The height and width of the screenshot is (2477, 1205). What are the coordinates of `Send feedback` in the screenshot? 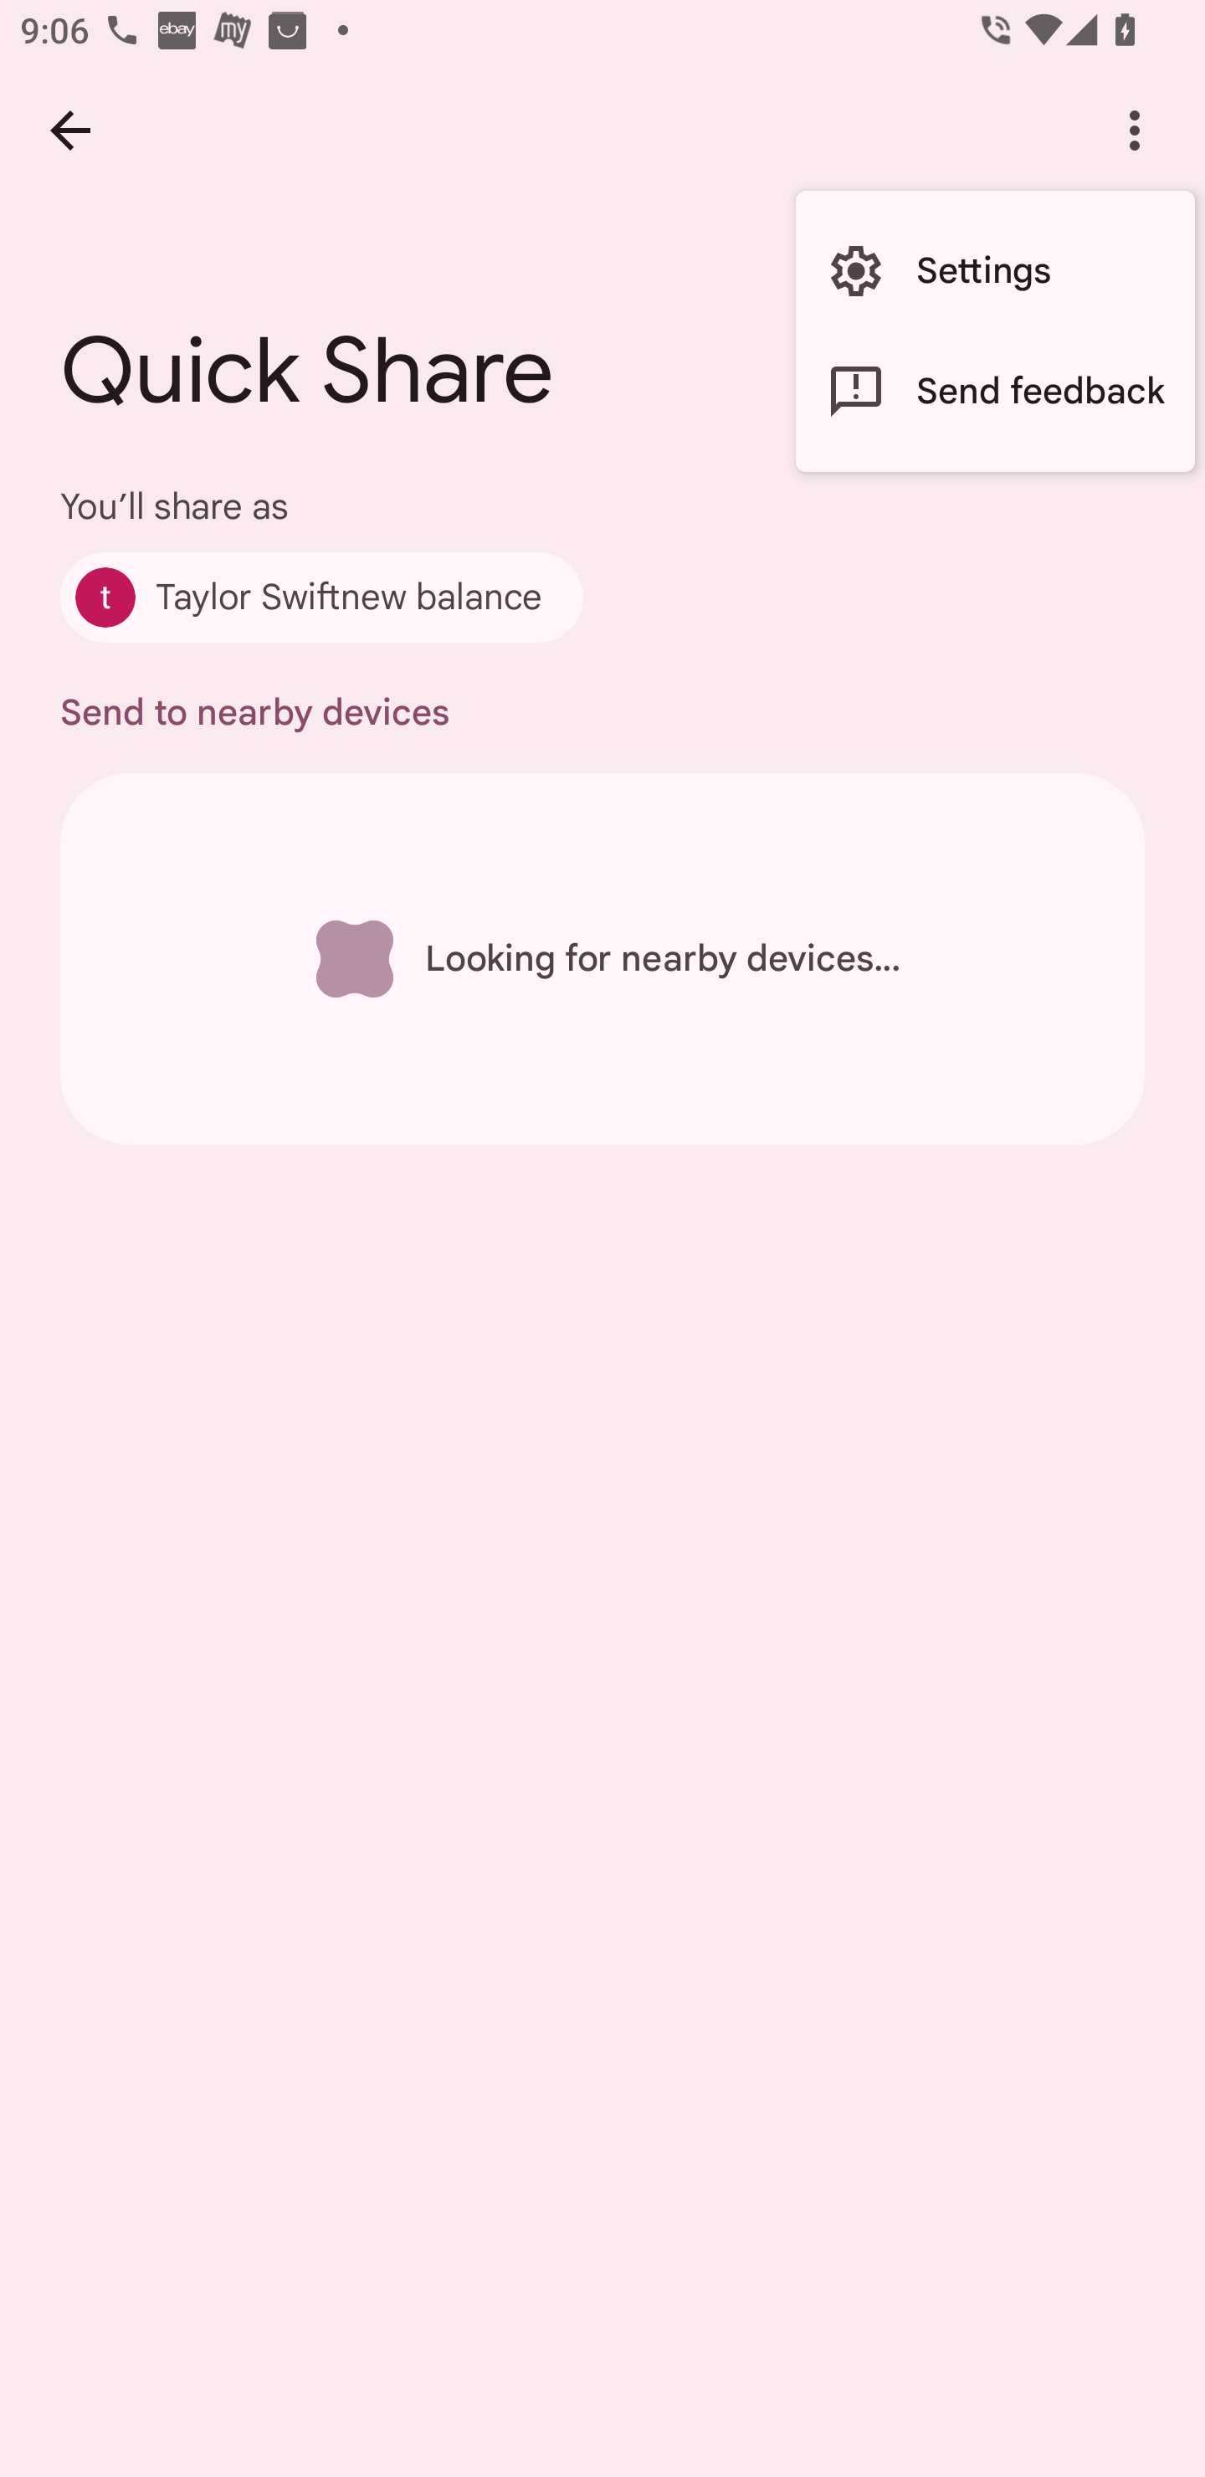 It's located at (995, 391).